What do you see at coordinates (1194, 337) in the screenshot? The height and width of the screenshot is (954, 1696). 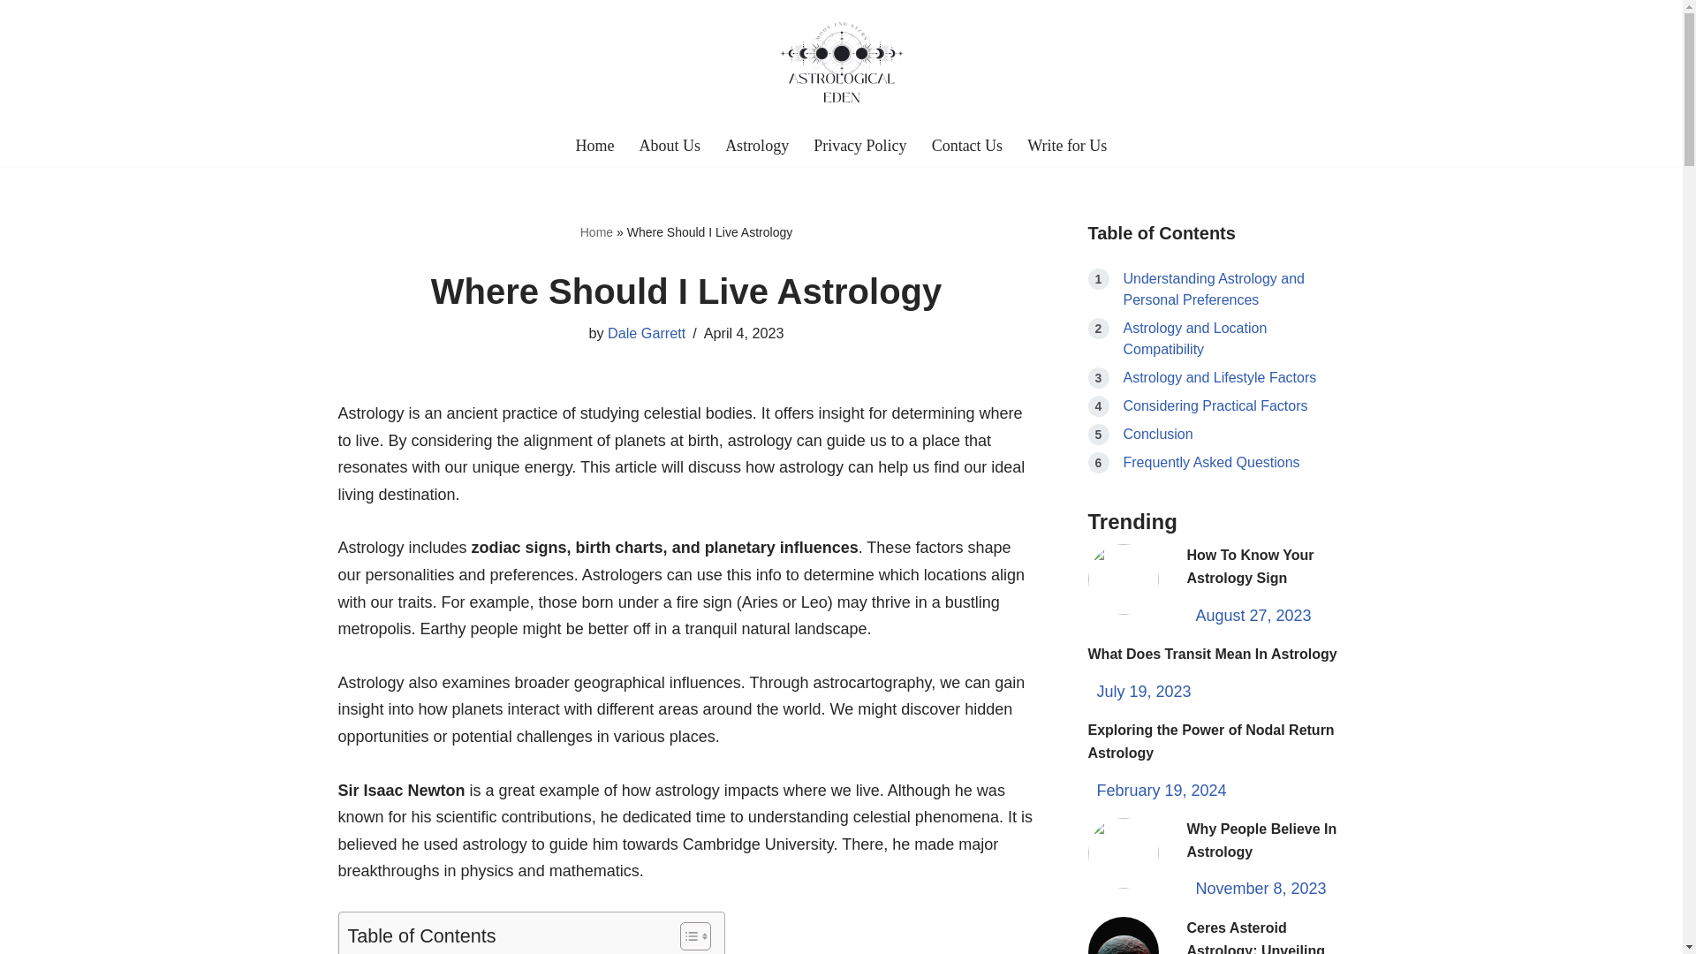 I see `Astrology and Location Compatibility` at bounding box center [1194, 337].